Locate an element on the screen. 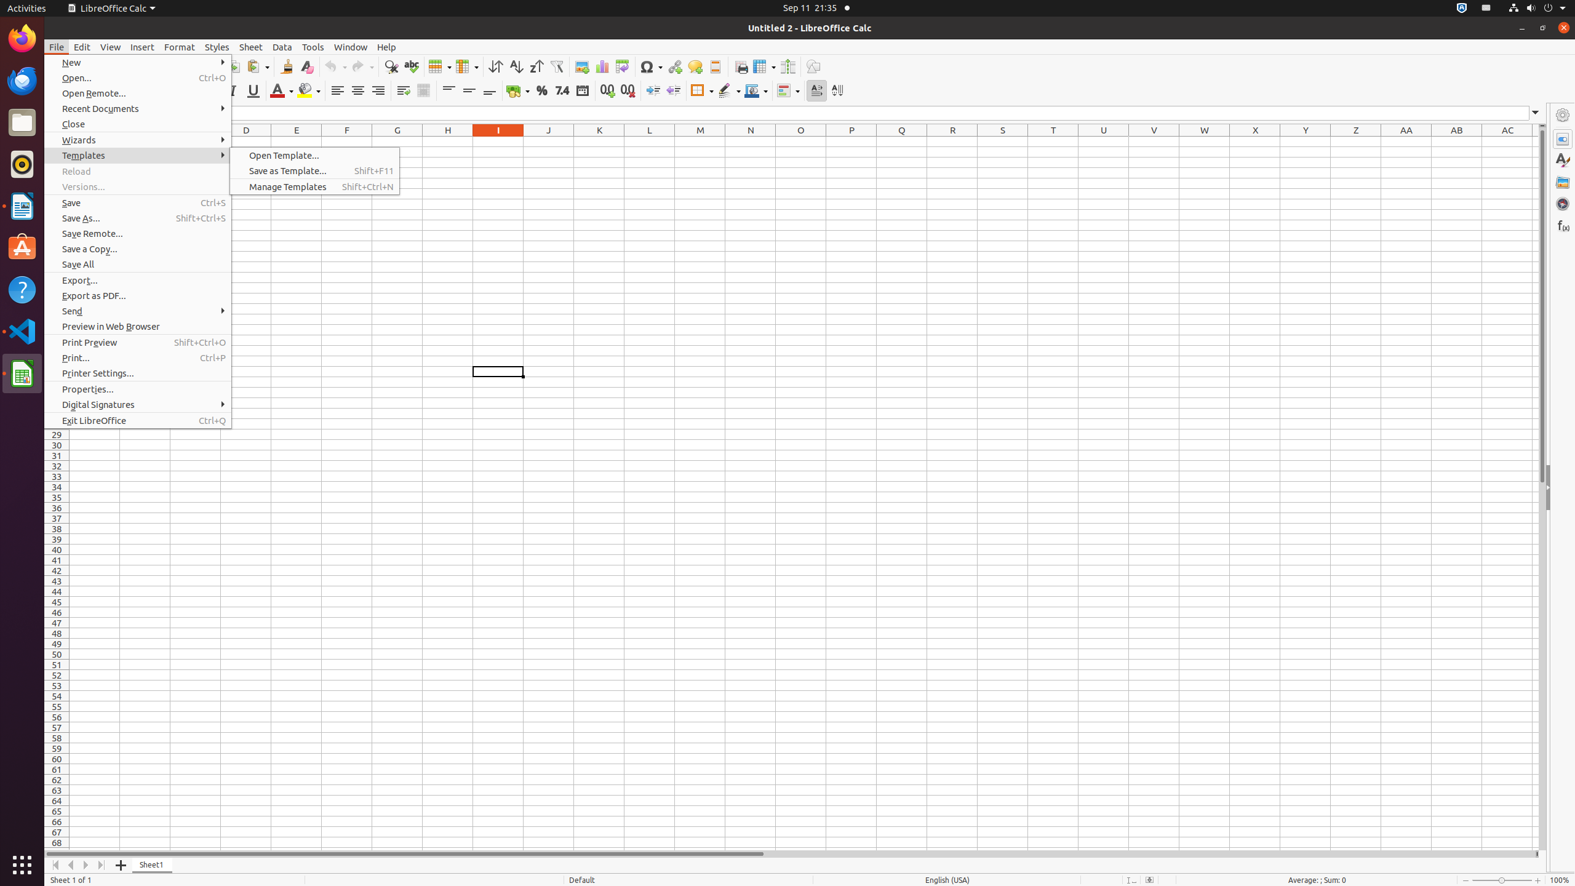  Send is located at coordinates (138, 311).